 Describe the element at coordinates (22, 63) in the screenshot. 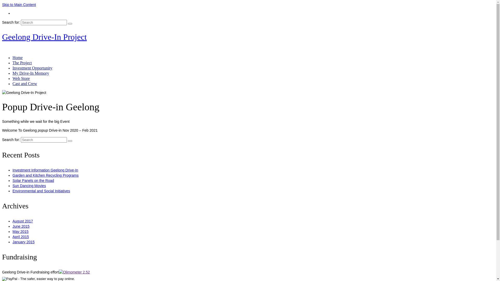

I see `The Project` at that location.